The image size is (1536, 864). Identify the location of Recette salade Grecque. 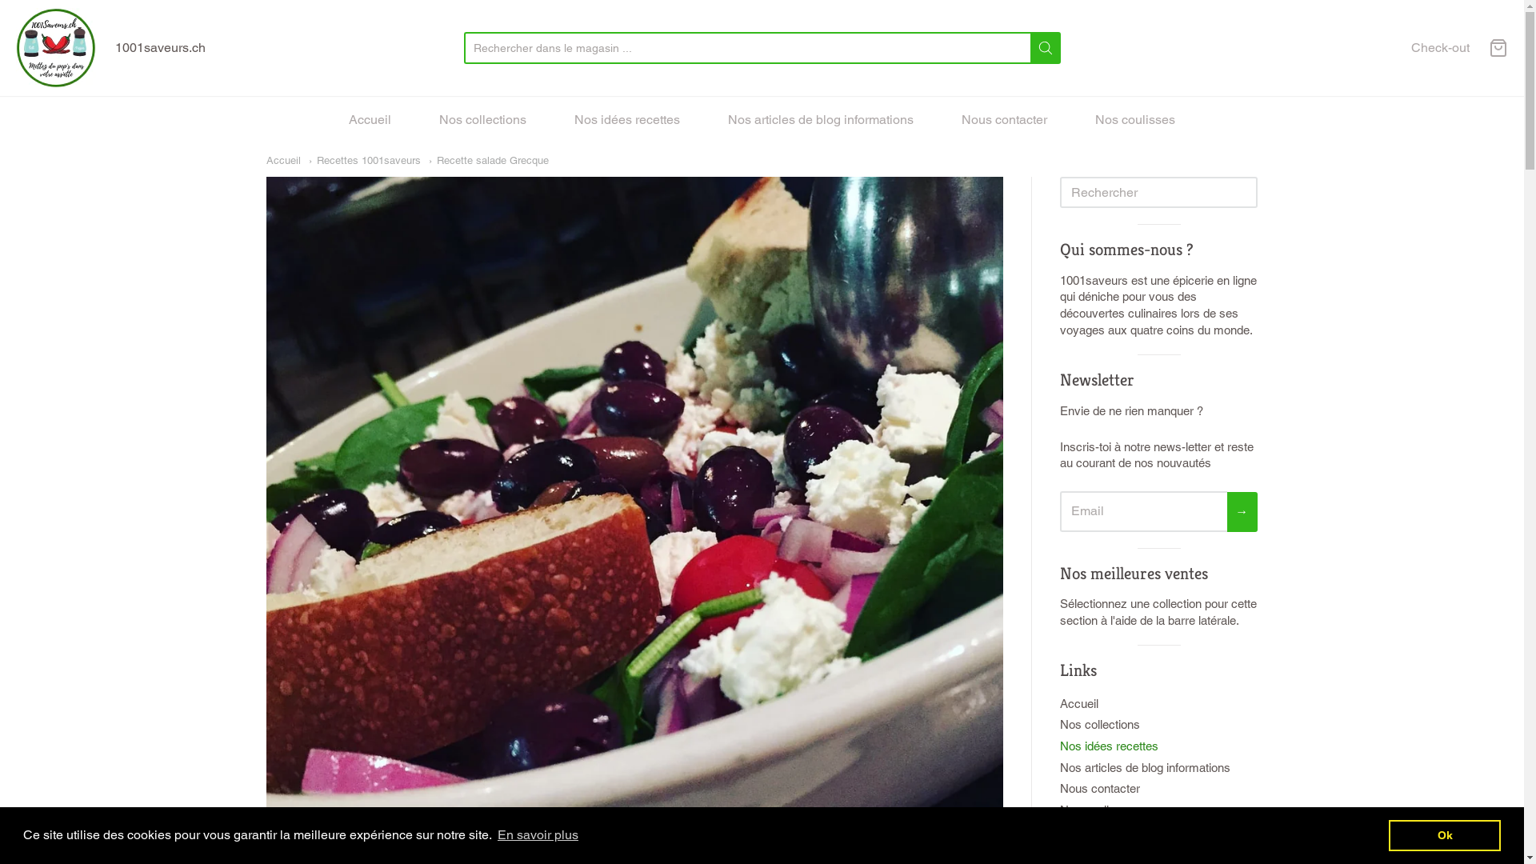
(489, 160).